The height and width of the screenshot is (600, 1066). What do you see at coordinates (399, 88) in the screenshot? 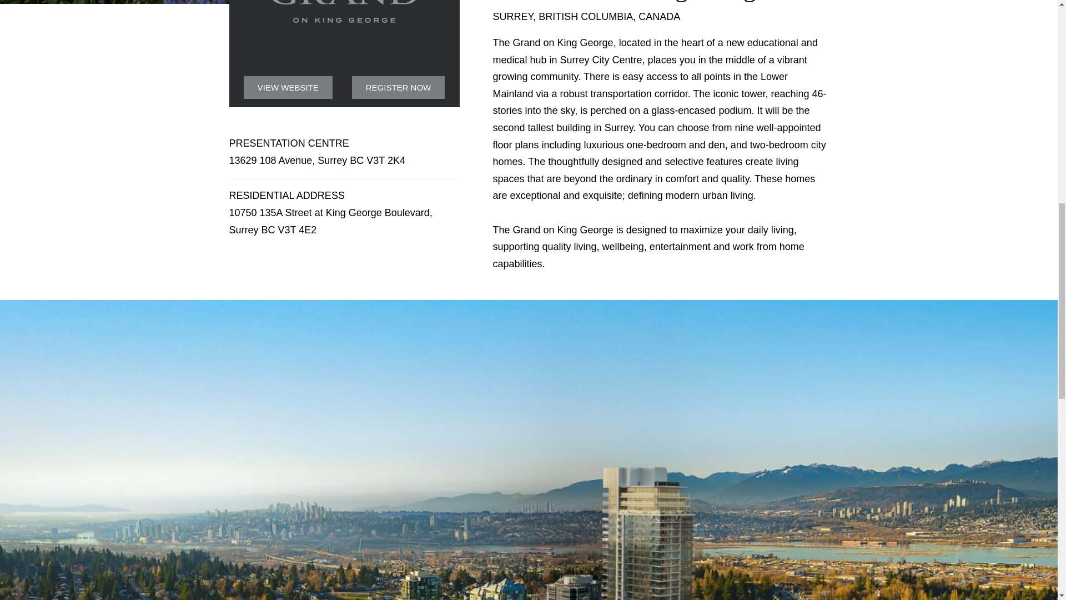
I see `REGISTER NOW` at bounding box center [399, 88].